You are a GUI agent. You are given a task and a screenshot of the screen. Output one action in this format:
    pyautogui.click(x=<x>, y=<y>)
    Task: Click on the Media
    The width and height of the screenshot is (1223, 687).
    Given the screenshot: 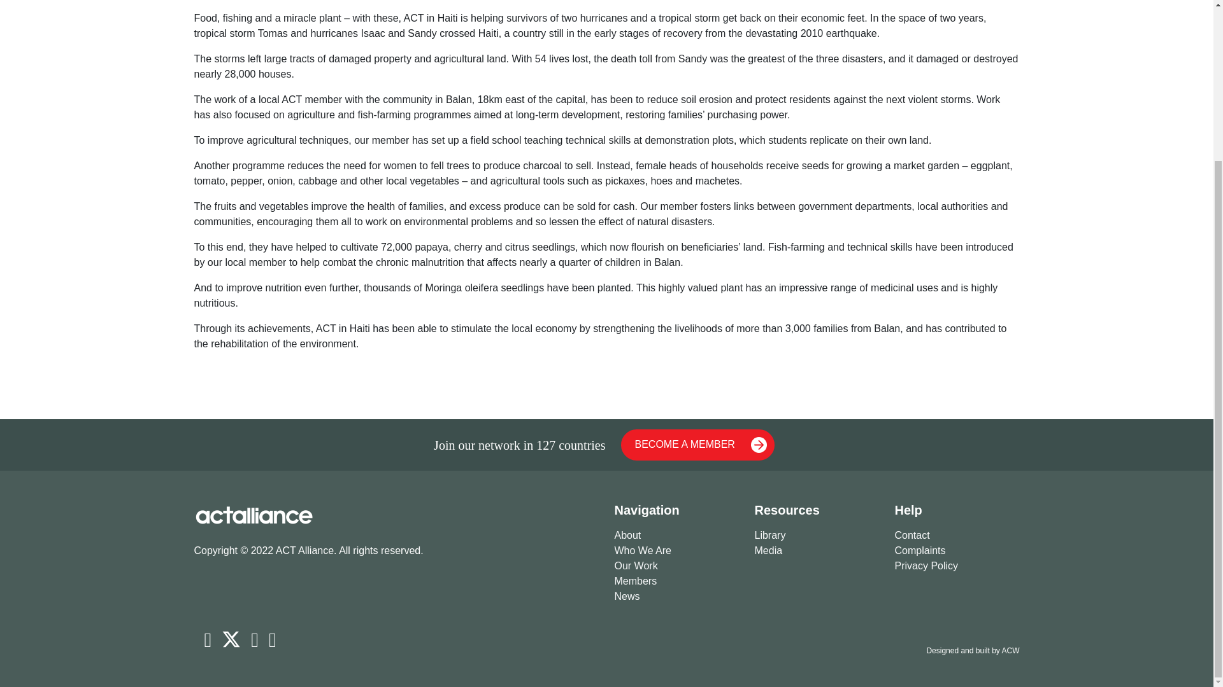 What is the action you would take?
    pyautogui.click(x=817, y=551)
    